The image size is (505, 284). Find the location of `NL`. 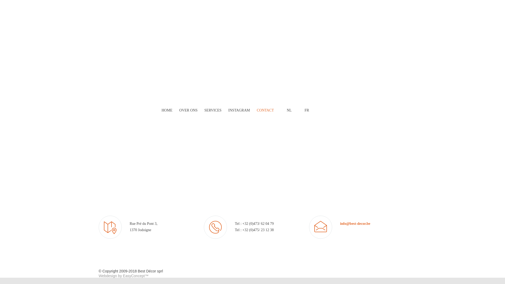

NL is located at coordinates (283, 110).